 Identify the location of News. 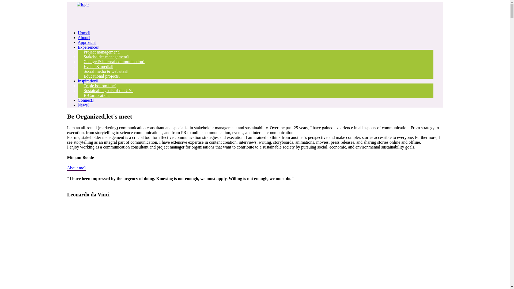
(83, 105).